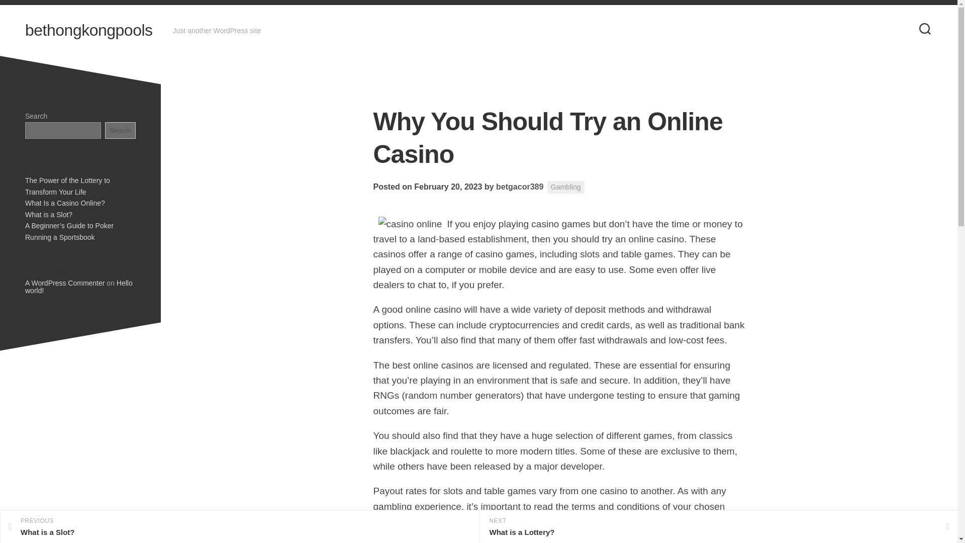 The width and height of the screenshot is (965, 543). I want to click on bethongkongpools, so click(239, 527).